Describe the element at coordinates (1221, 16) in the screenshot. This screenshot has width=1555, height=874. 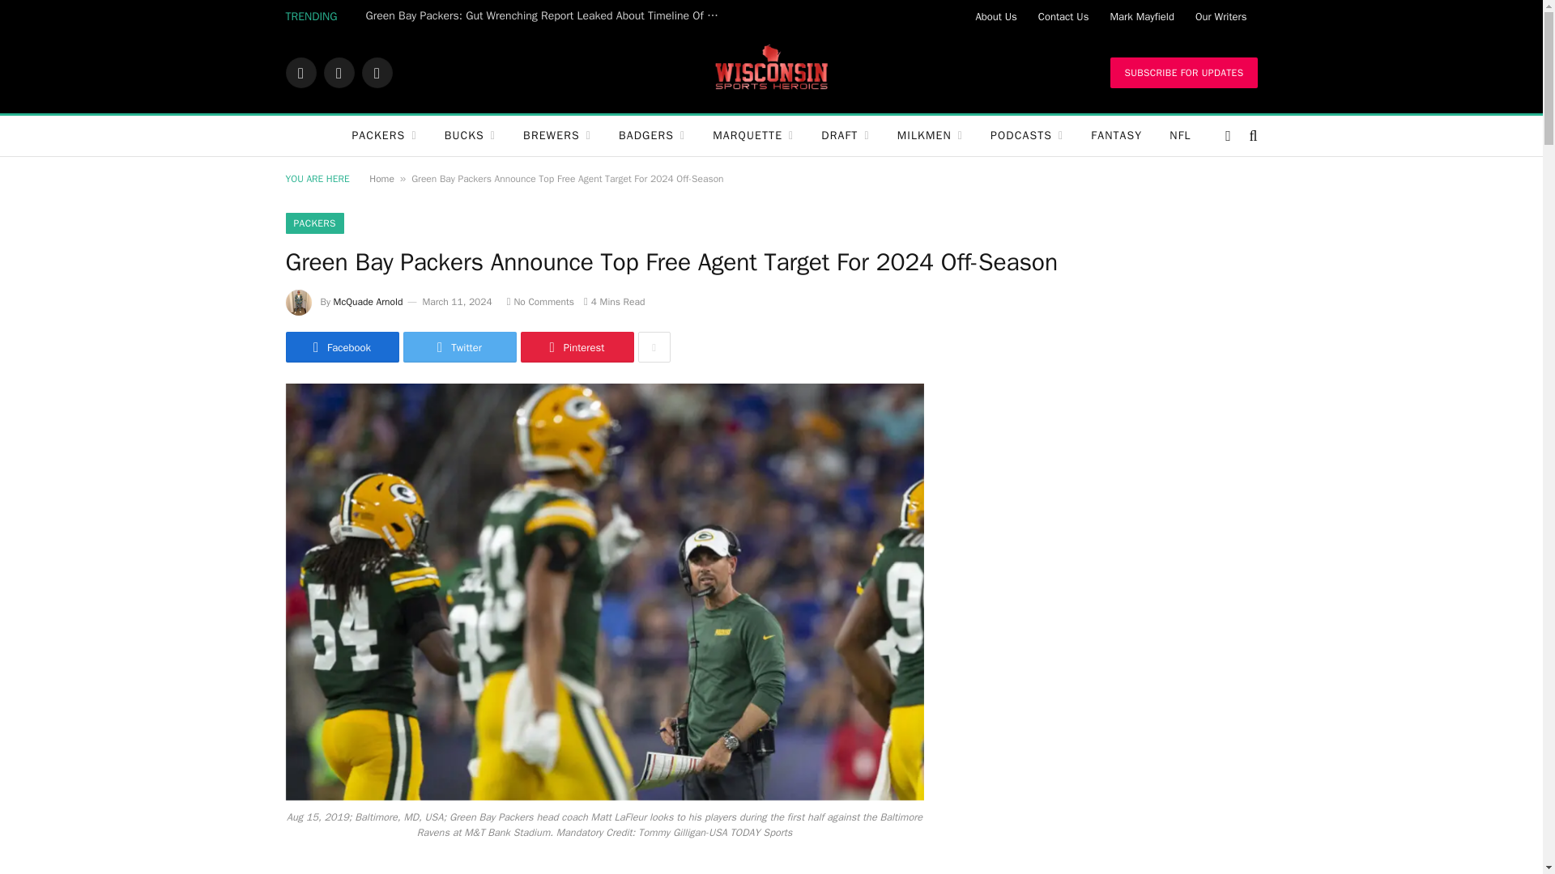
I see `Our Writers` at that location.